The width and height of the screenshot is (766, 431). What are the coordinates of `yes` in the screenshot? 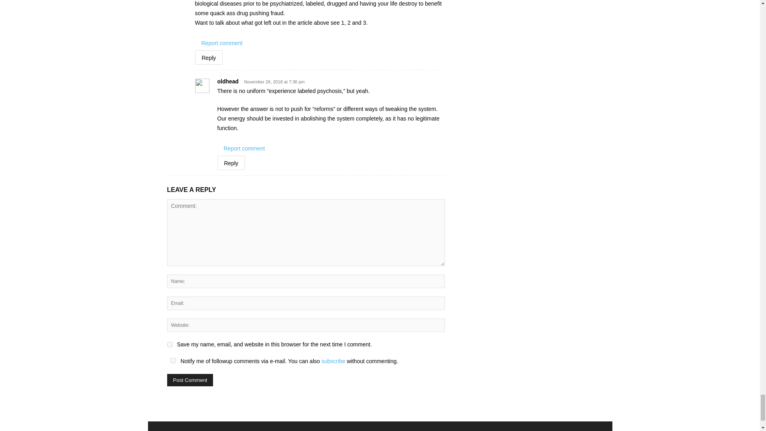 It's located at (172, 361).